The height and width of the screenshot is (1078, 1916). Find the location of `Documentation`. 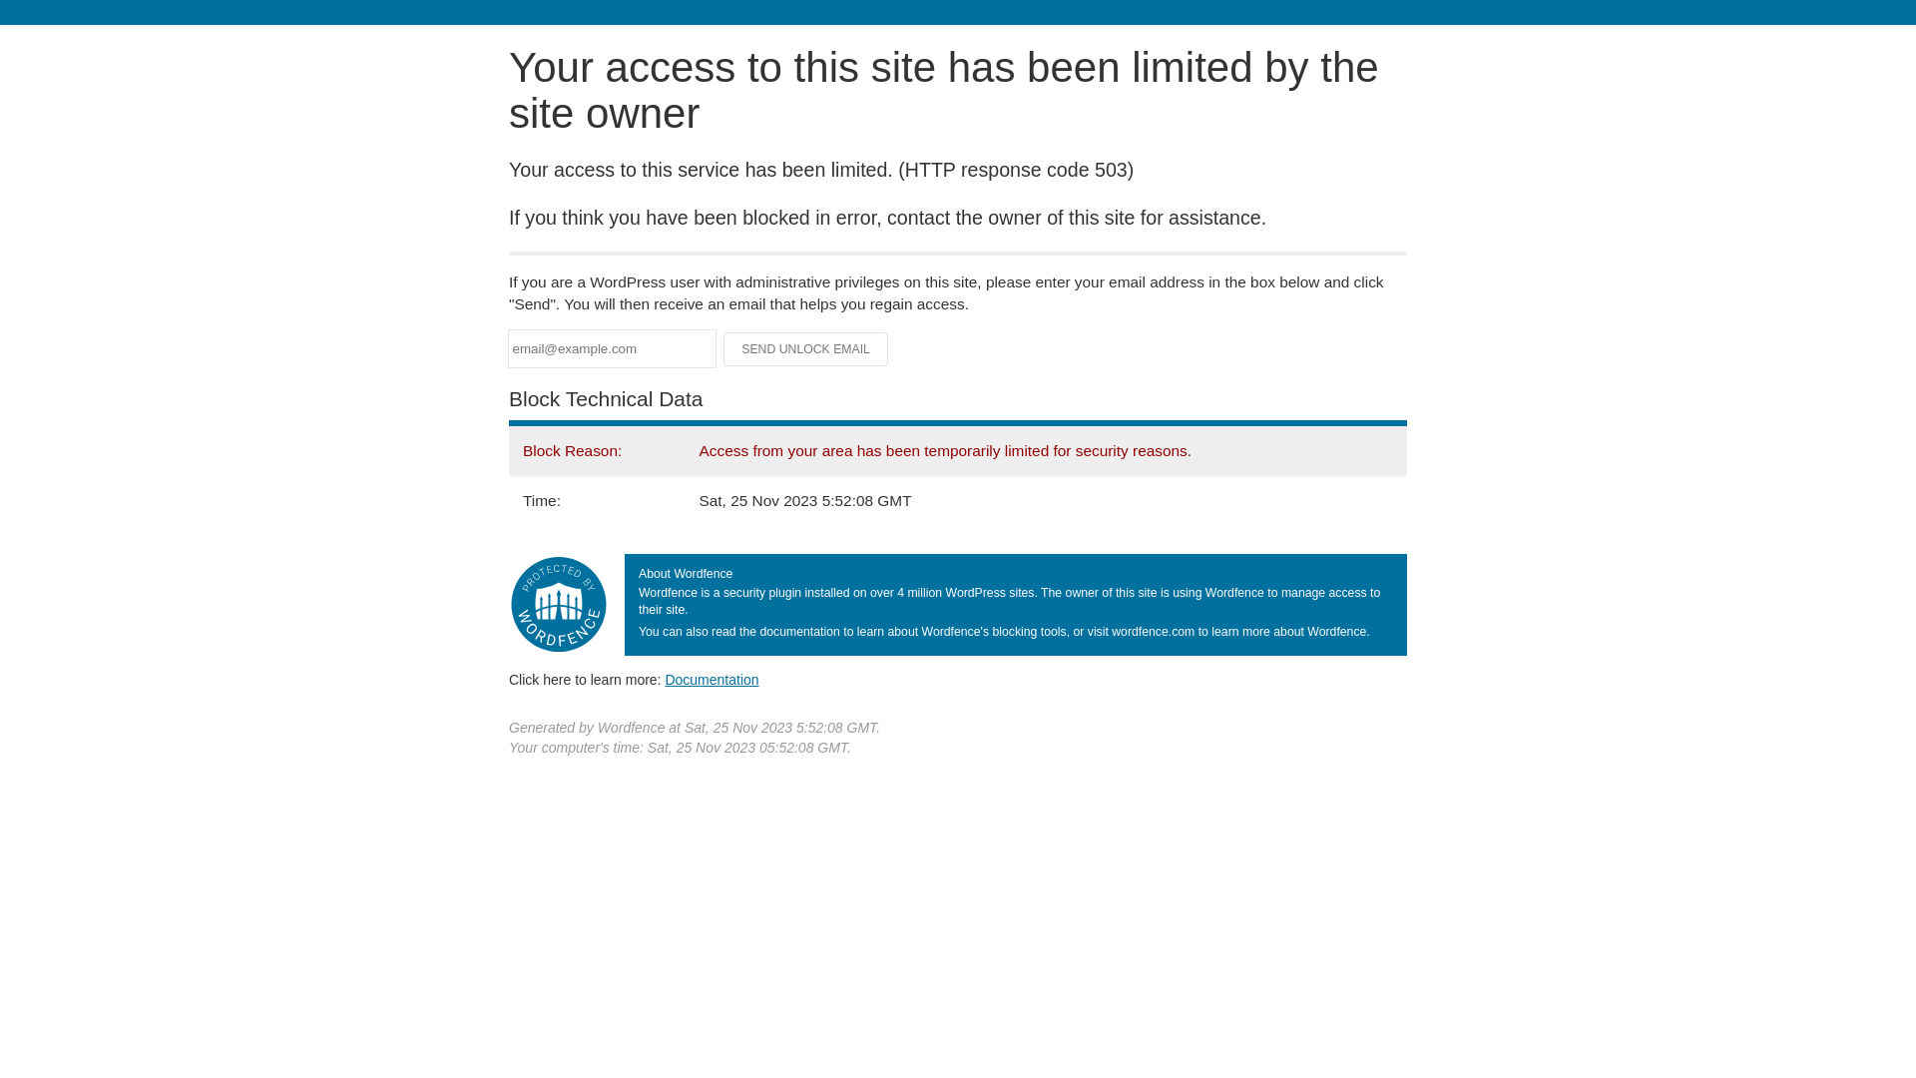

Documentation is located at coordinates (712, 680).